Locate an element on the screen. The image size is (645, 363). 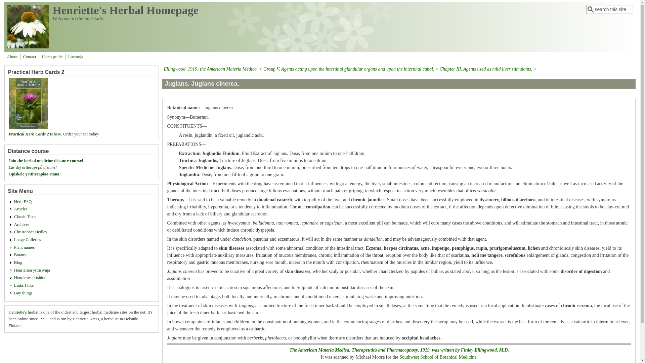
About is located at coordinates (12, 56).